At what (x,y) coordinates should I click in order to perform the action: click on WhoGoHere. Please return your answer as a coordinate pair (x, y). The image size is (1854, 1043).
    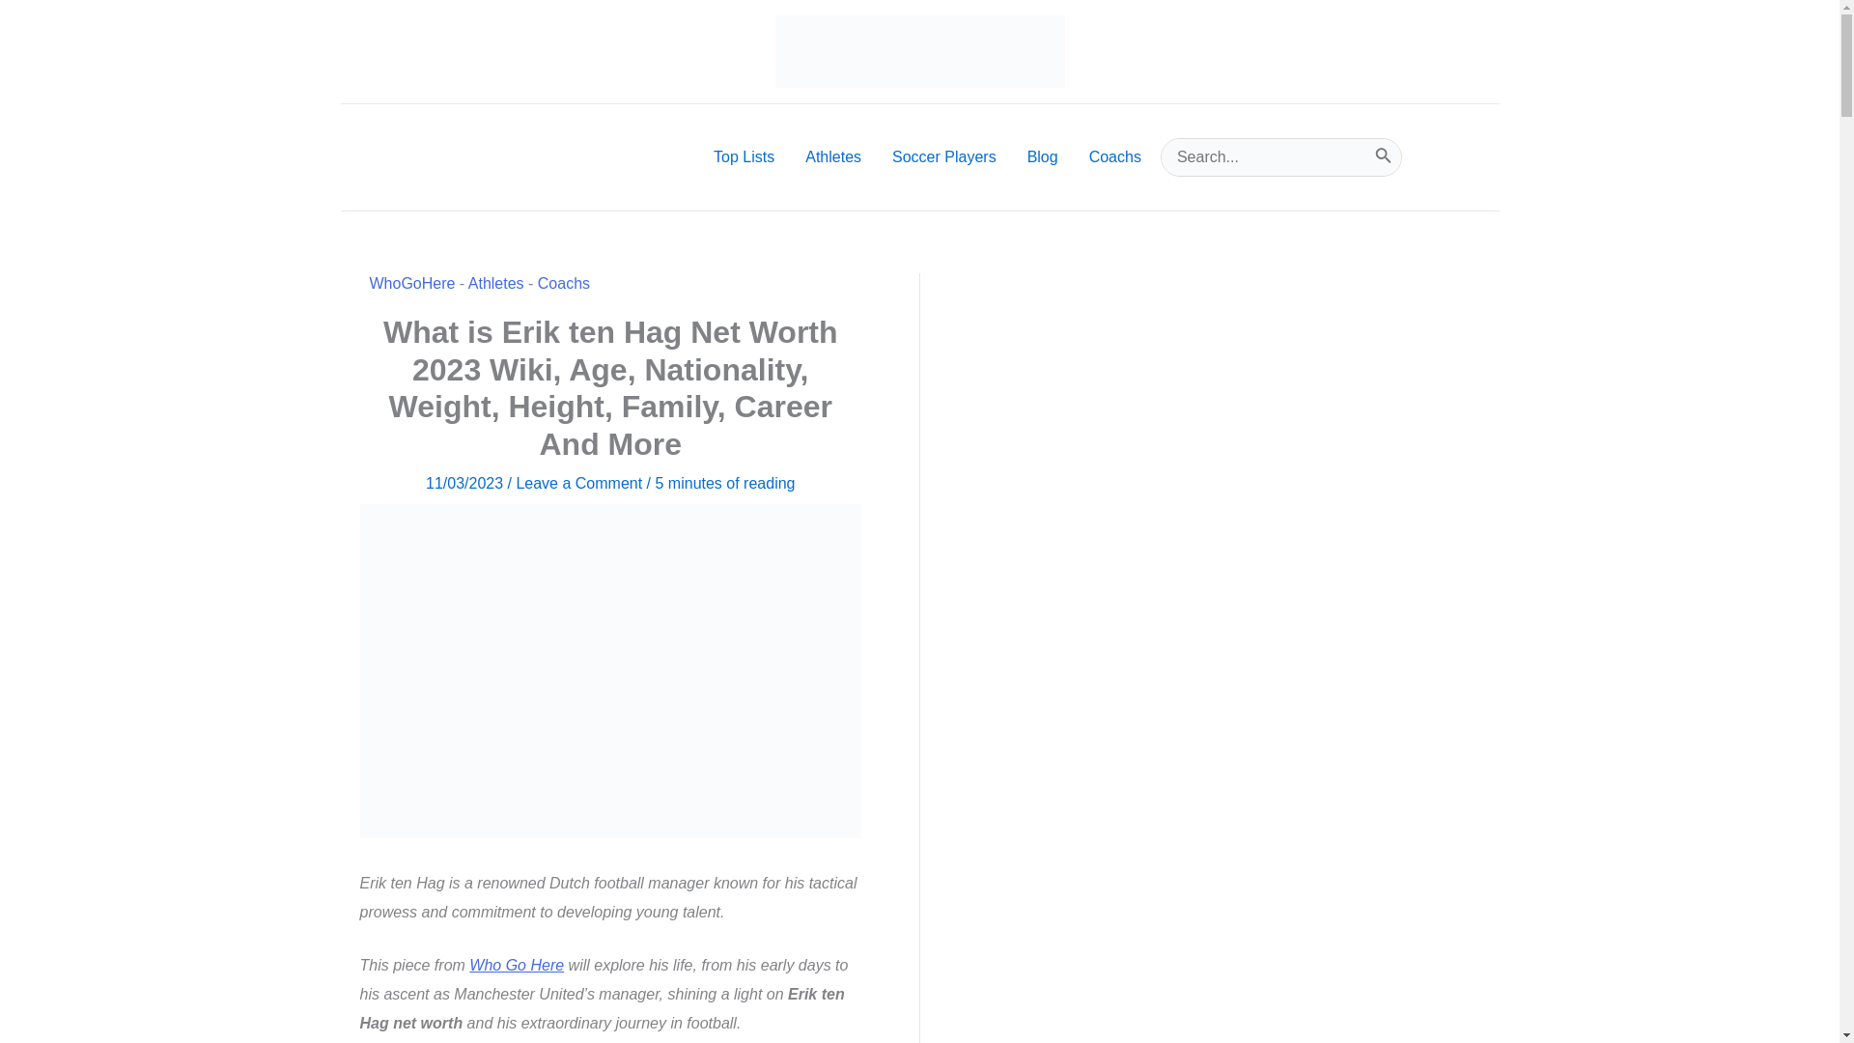
    Looking at the image, I should click on (411, 284).